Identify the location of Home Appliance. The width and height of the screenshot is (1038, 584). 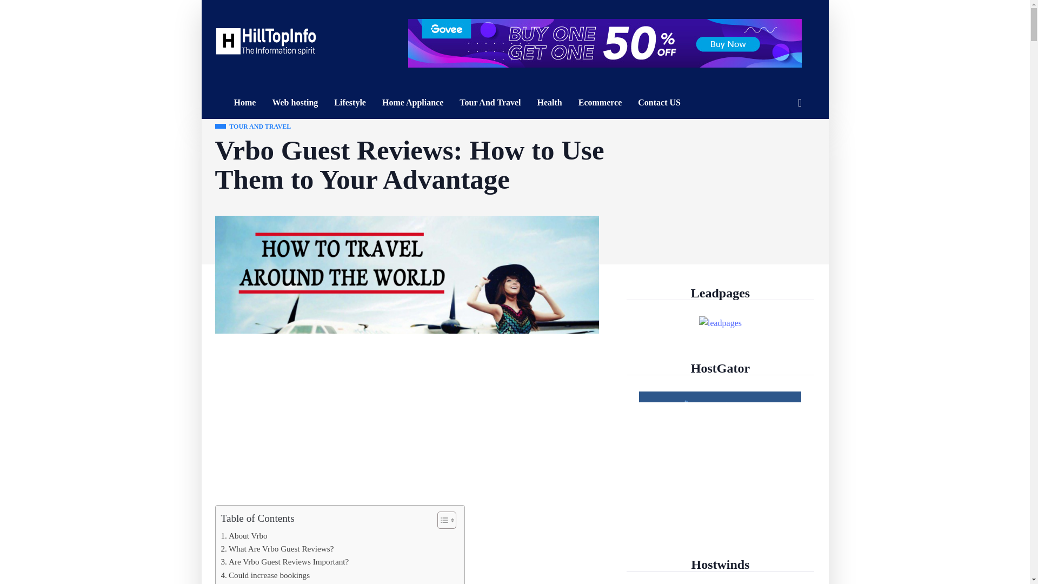
(412, 103).